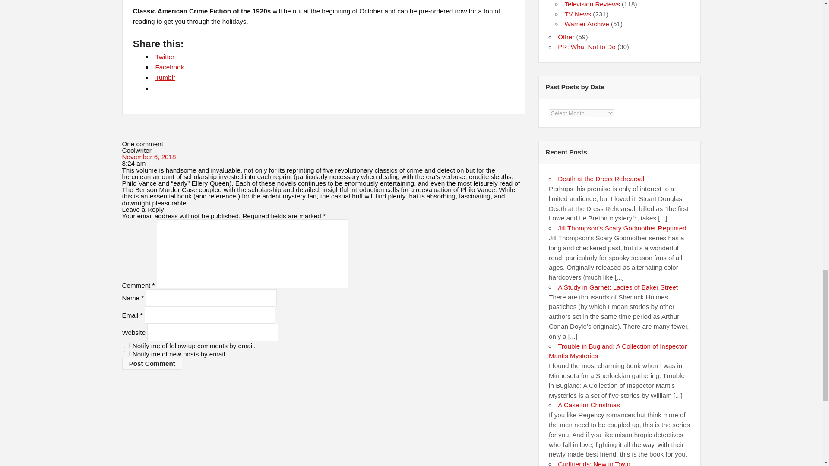  I want to click on Click to share on Facebook, so click(169, 67).